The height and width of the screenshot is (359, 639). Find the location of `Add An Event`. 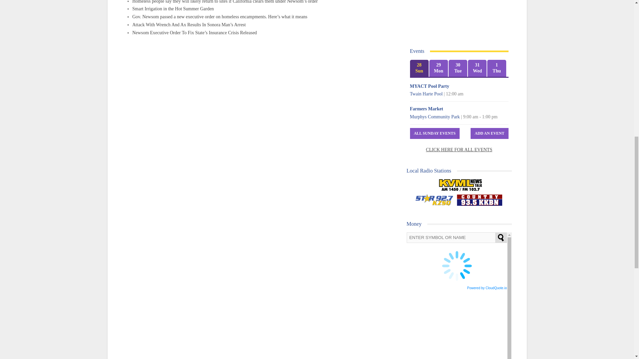

Add An Event is located at coordinates (489, 133).